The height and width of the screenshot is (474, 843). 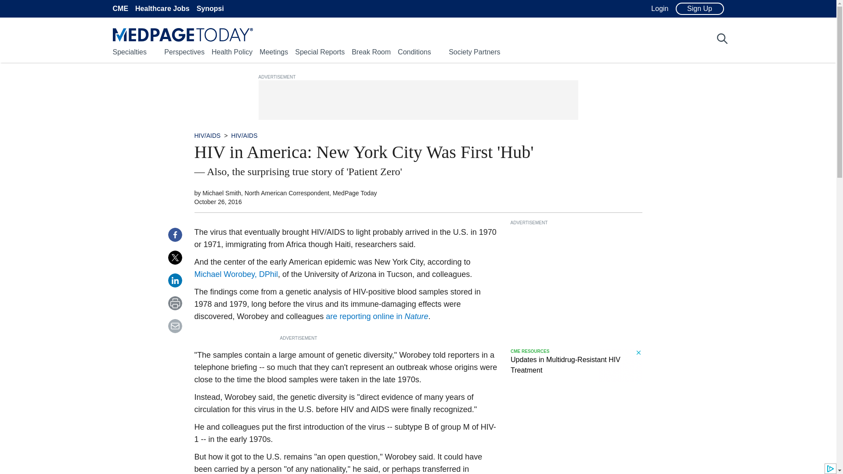 What do you see at coordinates (210, 9) in the screenshot?
I see `Synopsi` at bounding box center [210, 9].